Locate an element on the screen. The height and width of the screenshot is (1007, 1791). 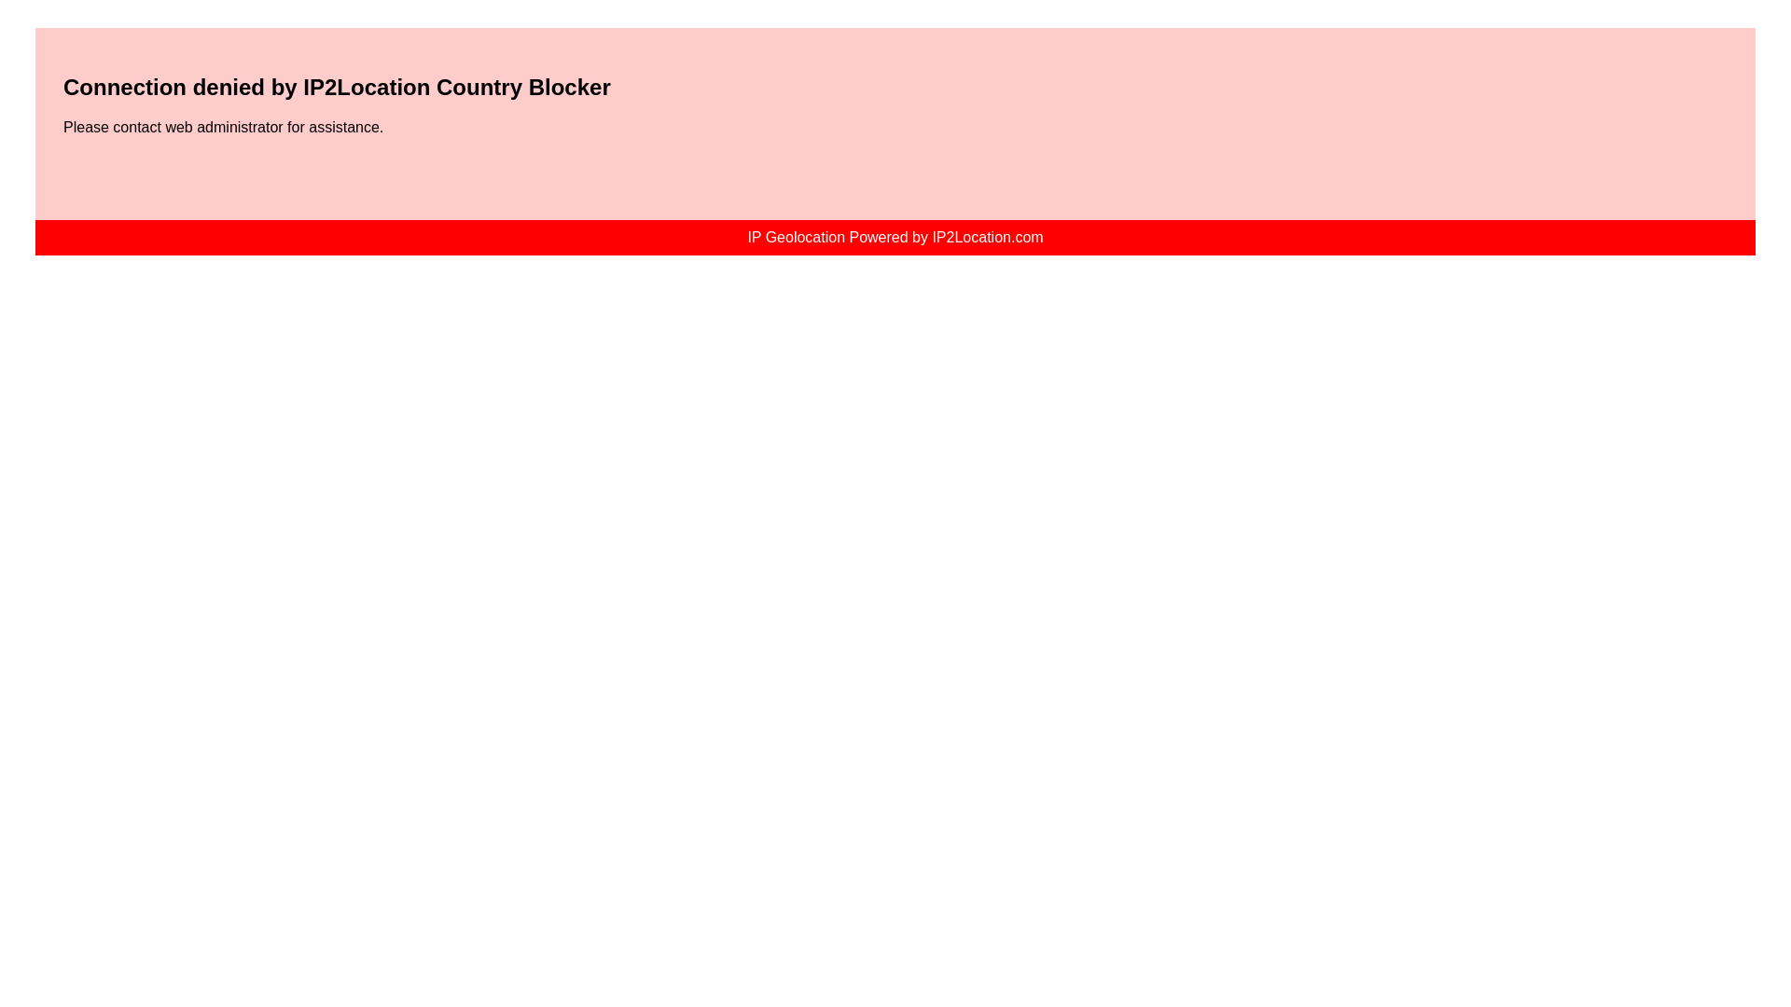
IP Geolocation Powered by IP2Location.com is located at coordinates (894, 237).